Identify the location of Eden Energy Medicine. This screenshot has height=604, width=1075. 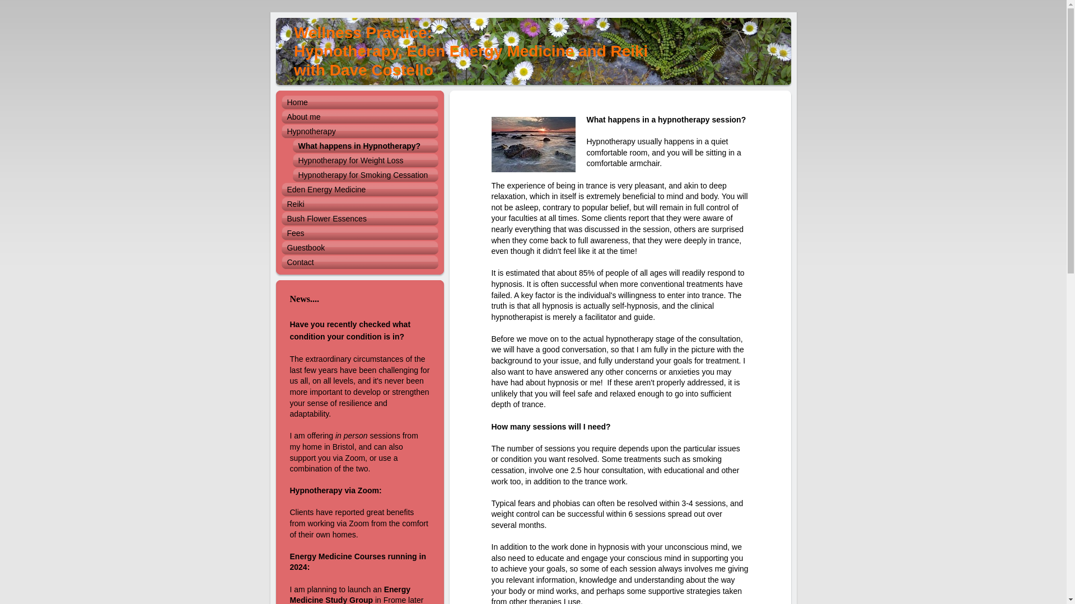
(359, 190).